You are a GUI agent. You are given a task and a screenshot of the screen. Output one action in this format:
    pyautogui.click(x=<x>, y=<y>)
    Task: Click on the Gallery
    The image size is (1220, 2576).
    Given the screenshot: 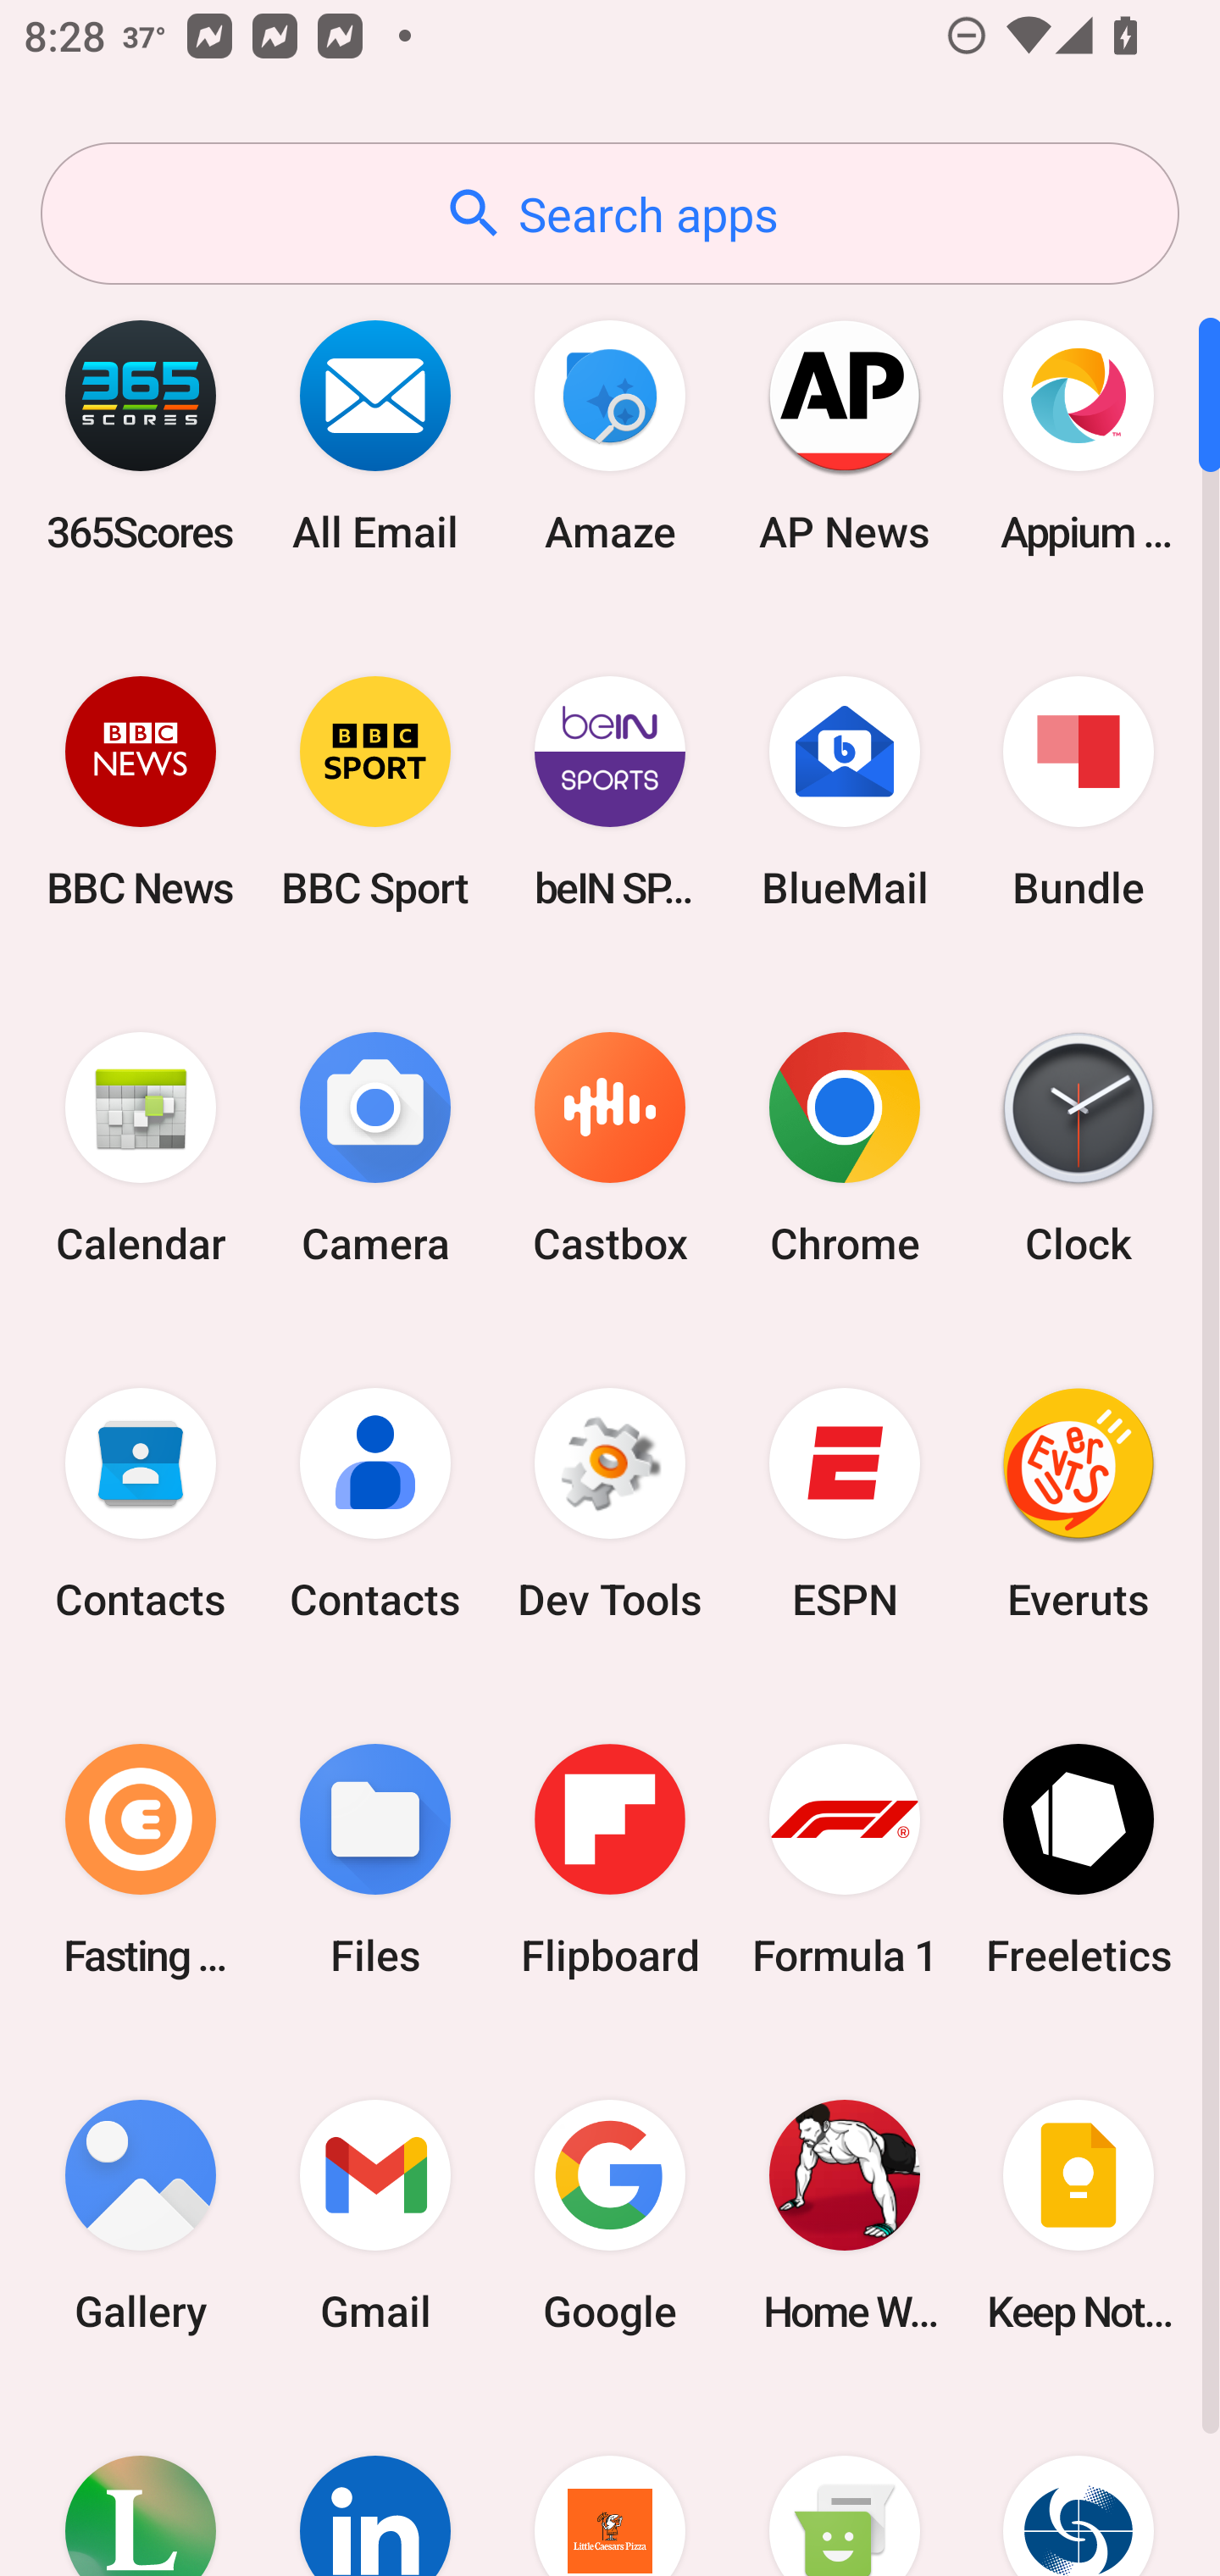 What is the action you would take?
    pyautogui.click(x=141, y=2215)
    